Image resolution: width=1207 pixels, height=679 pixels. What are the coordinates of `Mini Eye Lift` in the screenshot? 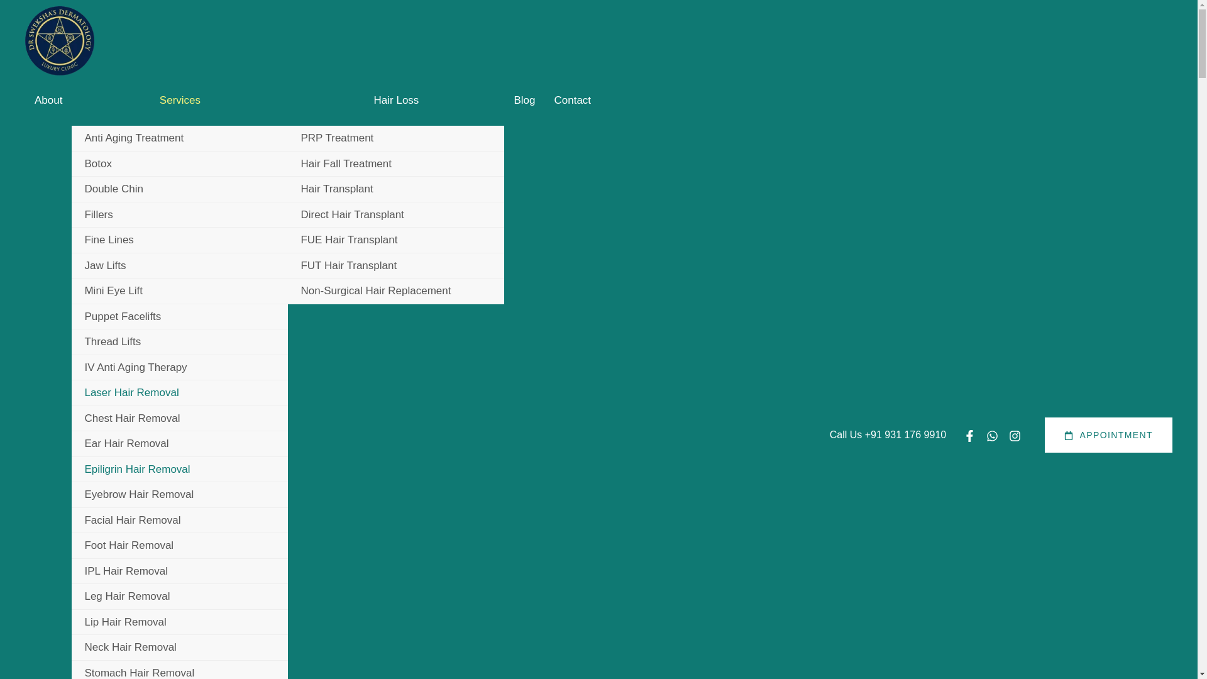 It's located at (180, 290).